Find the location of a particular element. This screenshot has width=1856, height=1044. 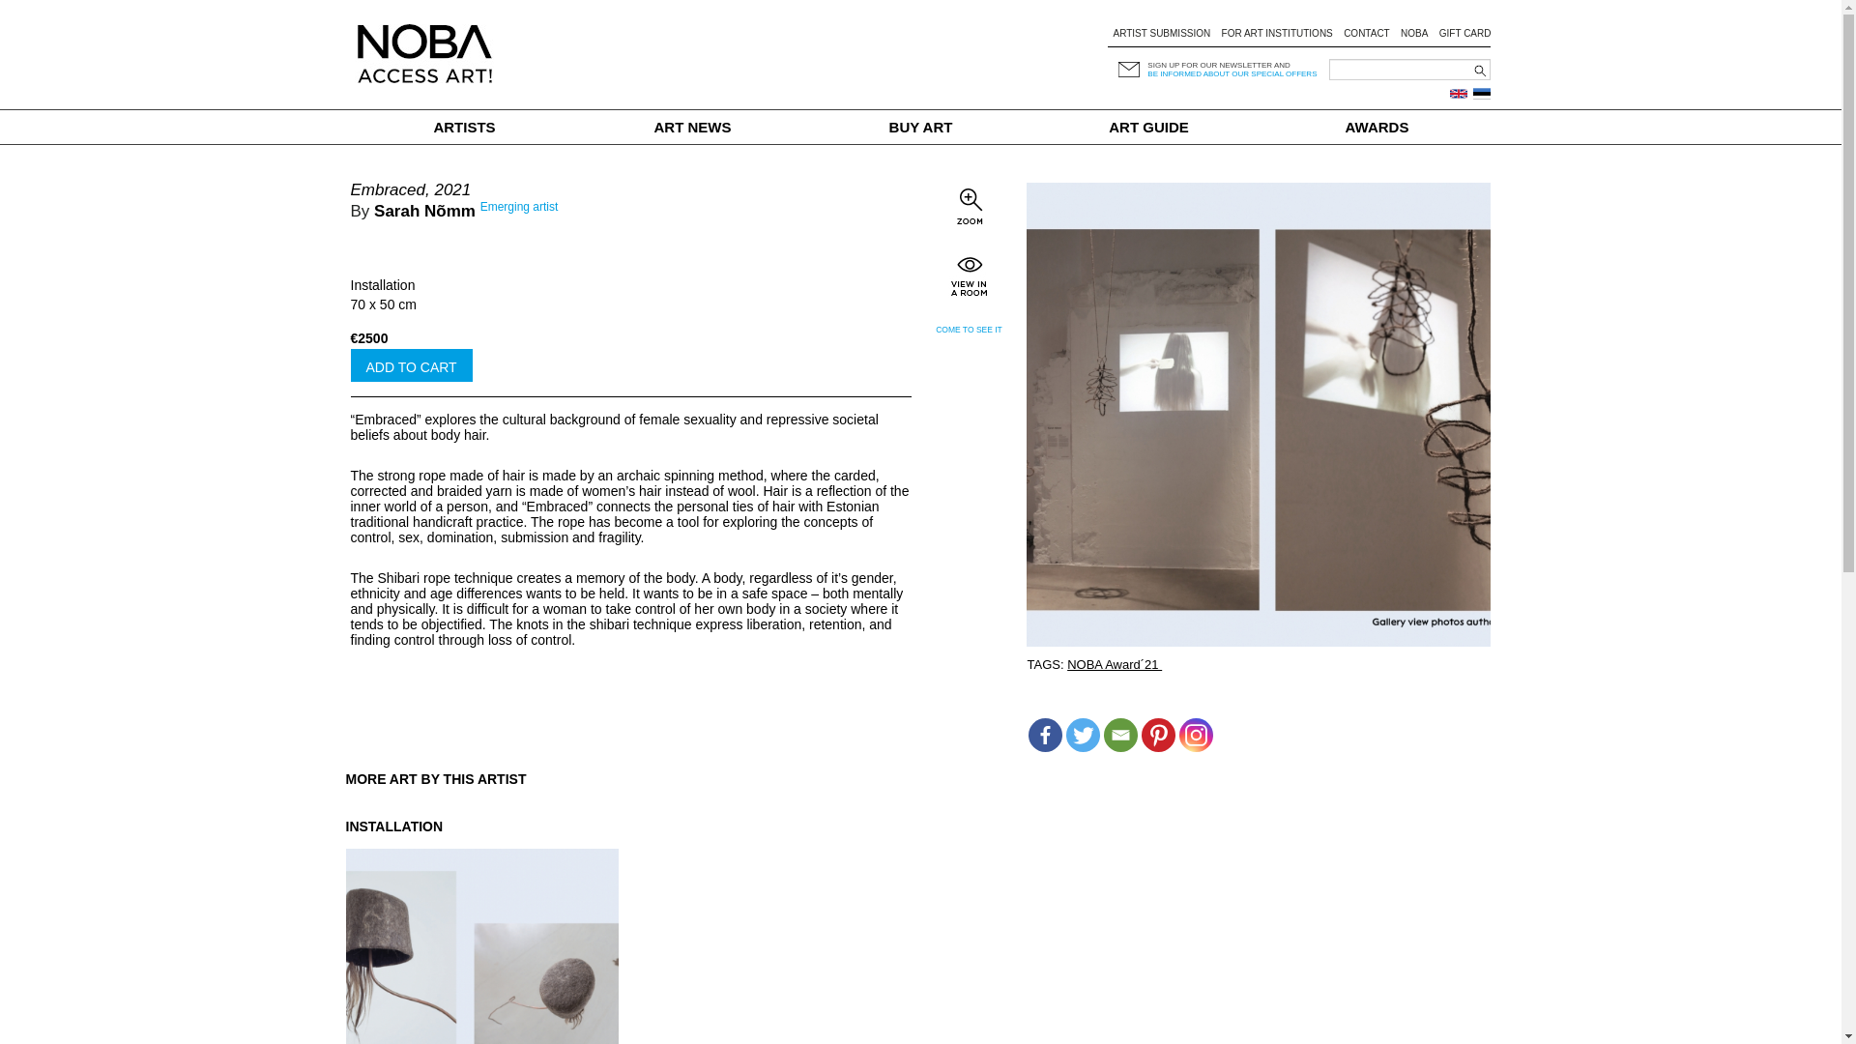

BE INFORMED ABOUT OUR SPECIAL OFFERS is located at coordinates (1232, 73).